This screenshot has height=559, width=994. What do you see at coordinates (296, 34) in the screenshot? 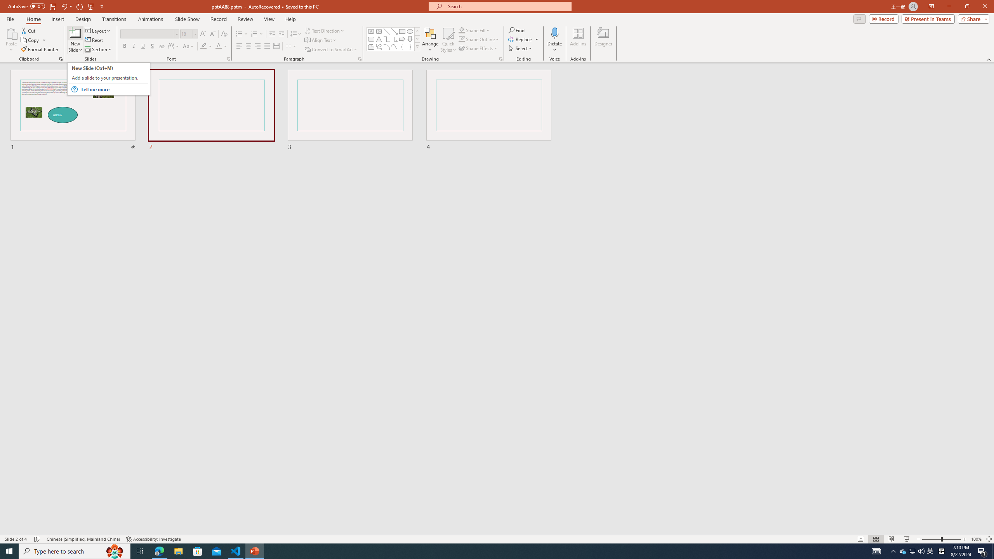
I see `Line Spacing` at bounding box center [296, 34].